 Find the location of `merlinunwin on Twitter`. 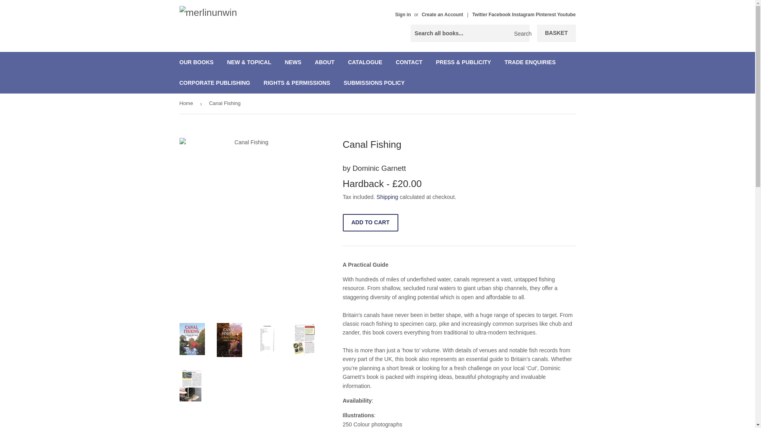

merlinunwin on Twitter is located at coordinates (480, 15).